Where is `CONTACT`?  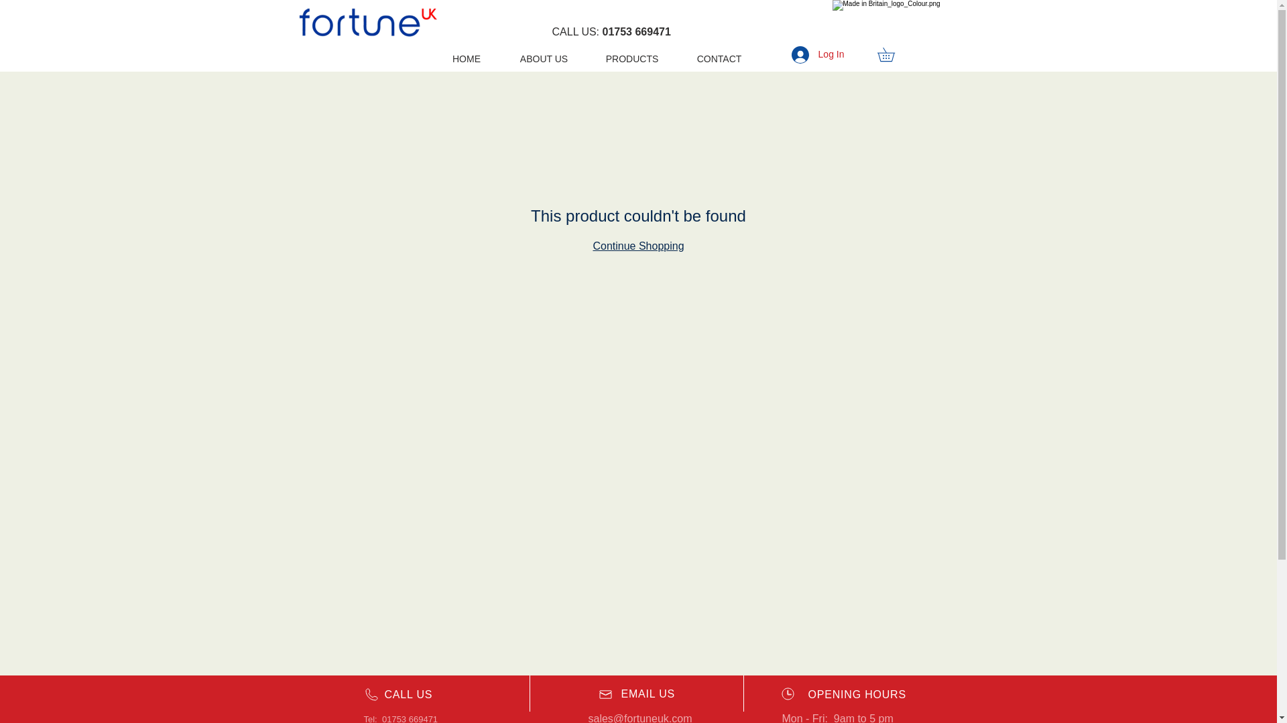 CONTACT is located at coordinates (719, 53).